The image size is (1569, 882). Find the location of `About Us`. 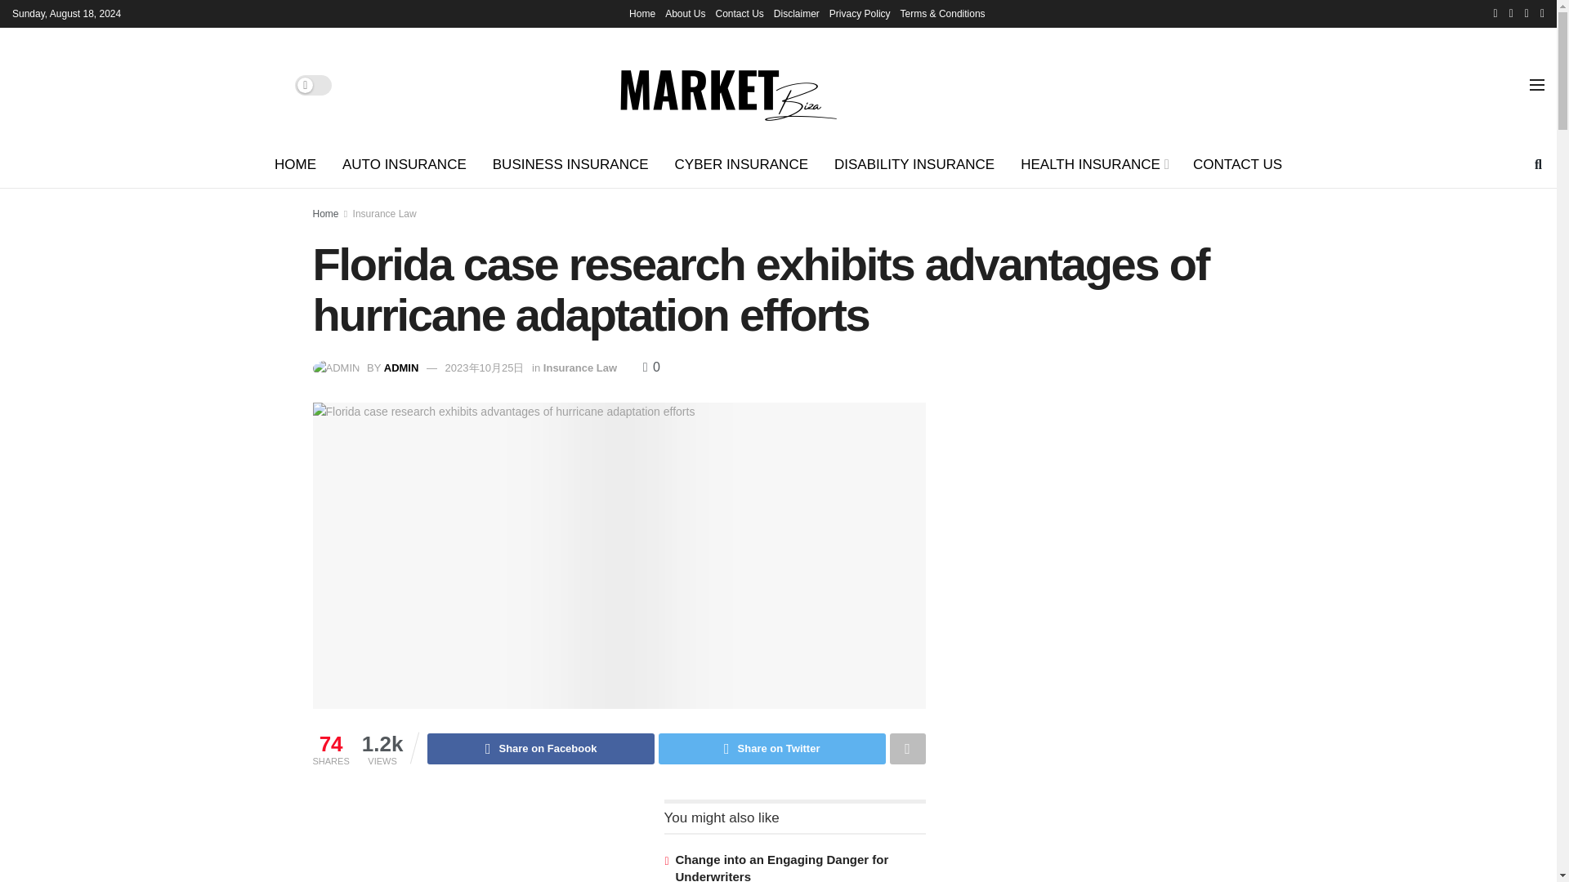

About Us is located at coordinates (685, 13).